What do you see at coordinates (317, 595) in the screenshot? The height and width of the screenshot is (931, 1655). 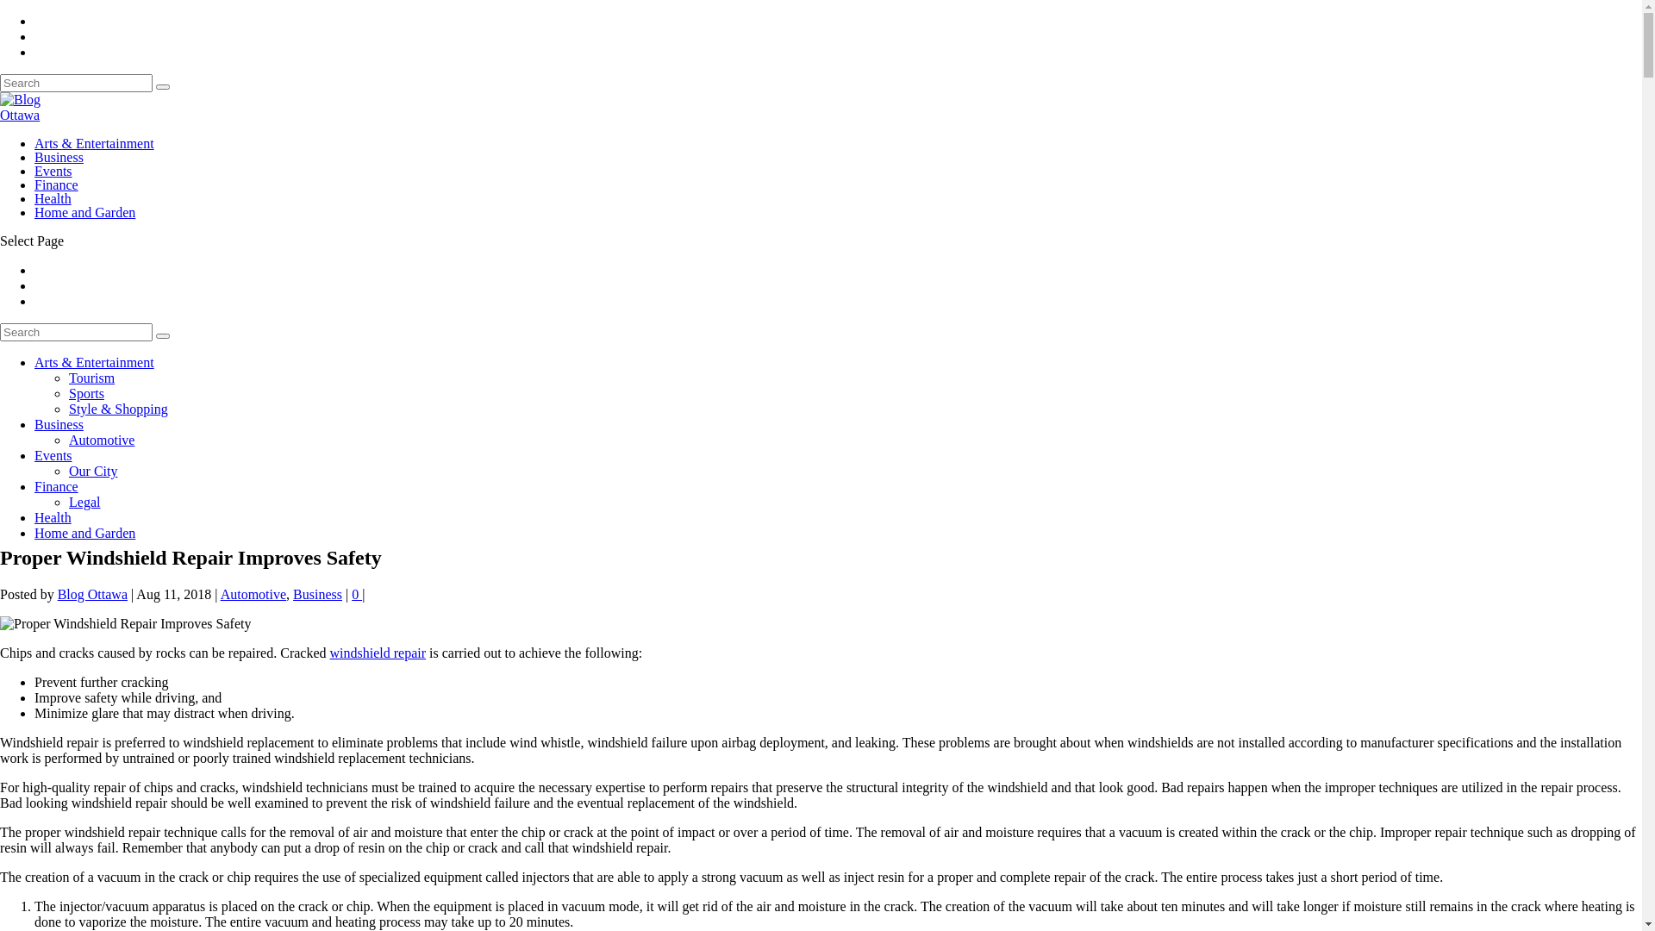 I see `Business` at bounding box center [317, 595].